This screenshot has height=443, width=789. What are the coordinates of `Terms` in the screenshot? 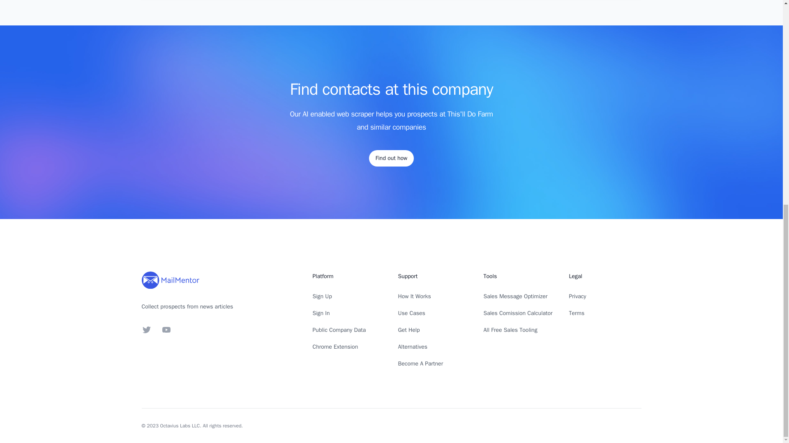 It's located at (577, 313).